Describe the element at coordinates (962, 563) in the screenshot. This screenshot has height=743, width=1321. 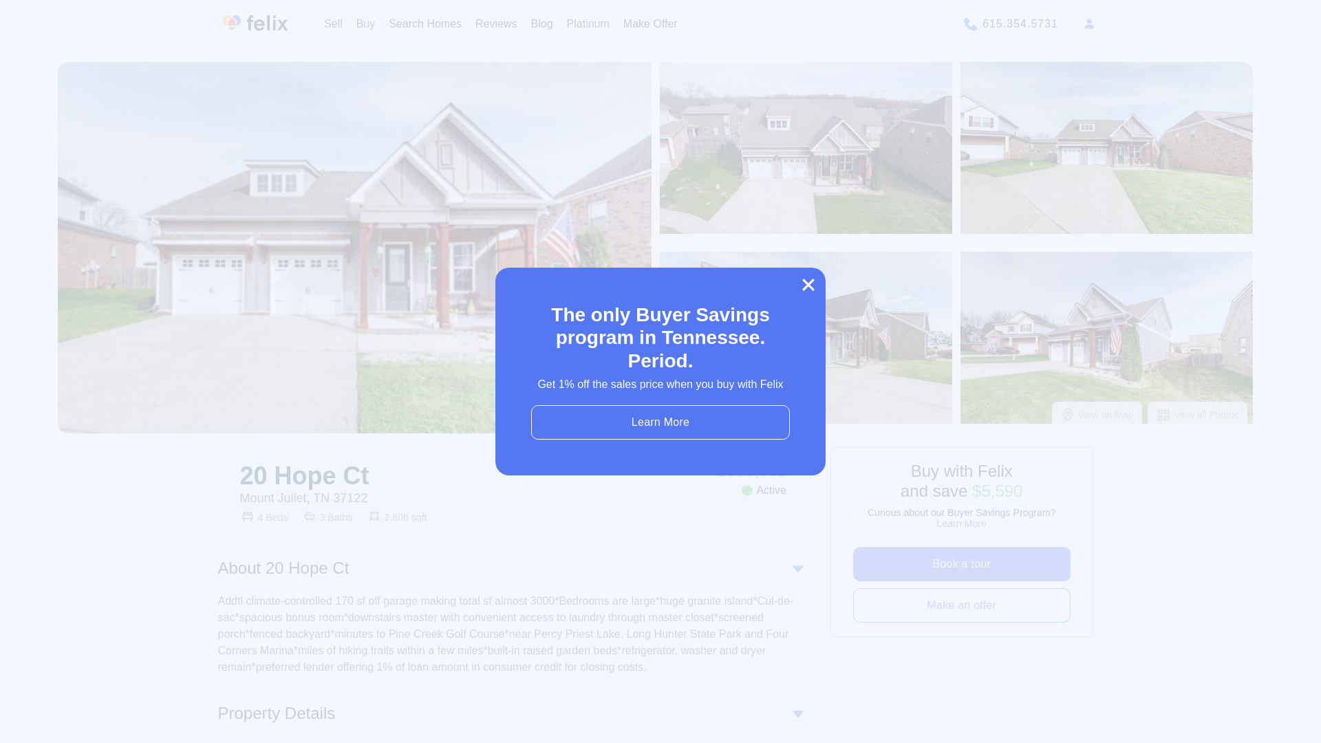
I see `Book a tour` at that location.